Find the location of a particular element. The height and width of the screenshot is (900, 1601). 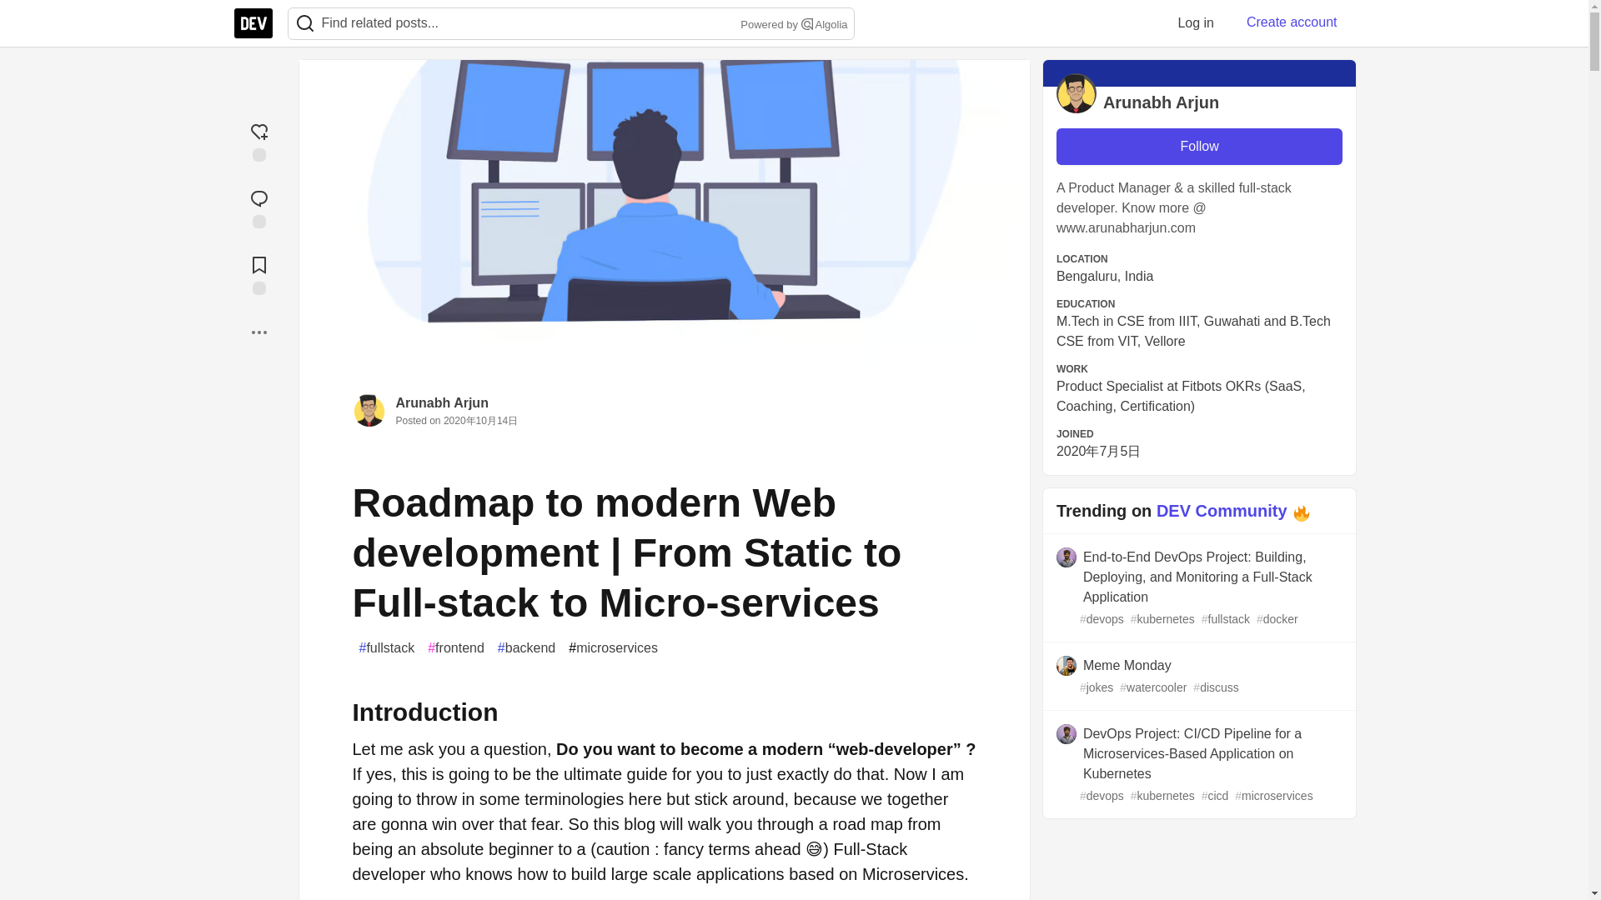

Log in is located at coordinates (1196, 22).